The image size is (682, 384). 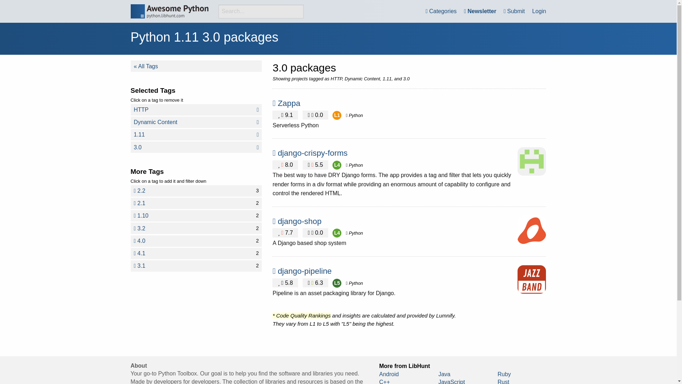 I want to click on django-shop, so click(x=196, y=191).